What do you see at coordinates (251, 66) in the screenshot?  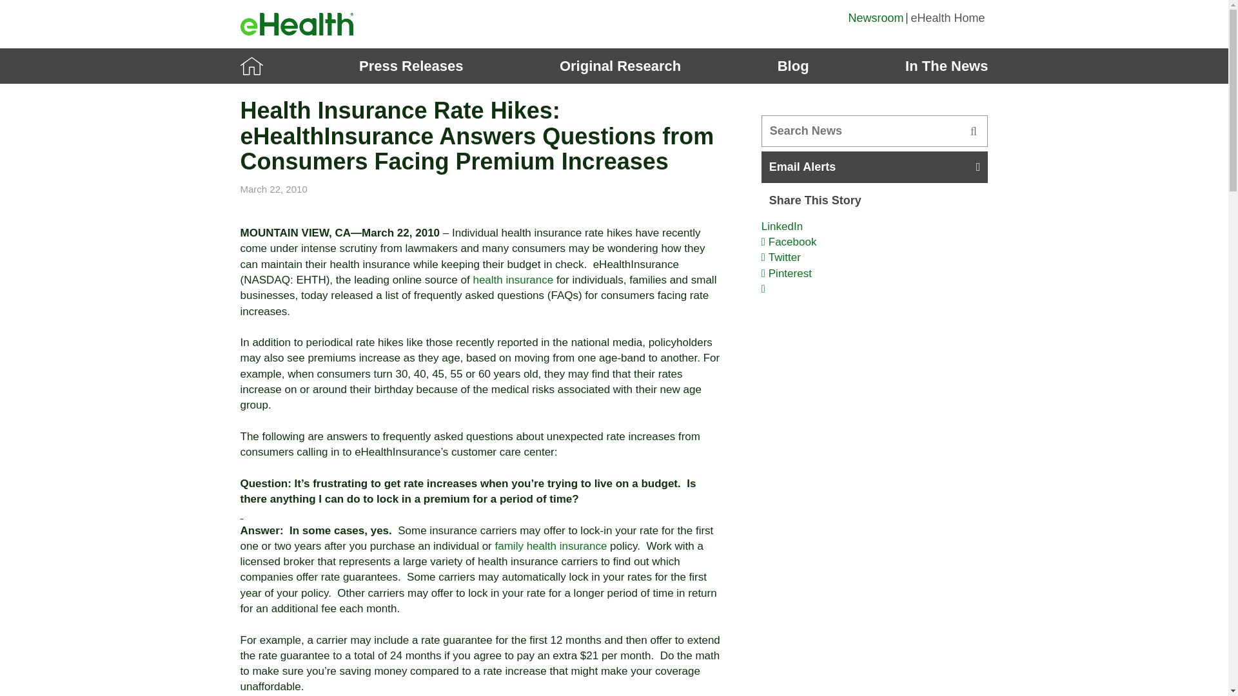 I see `newsroom` at bounding box center [251, 66].